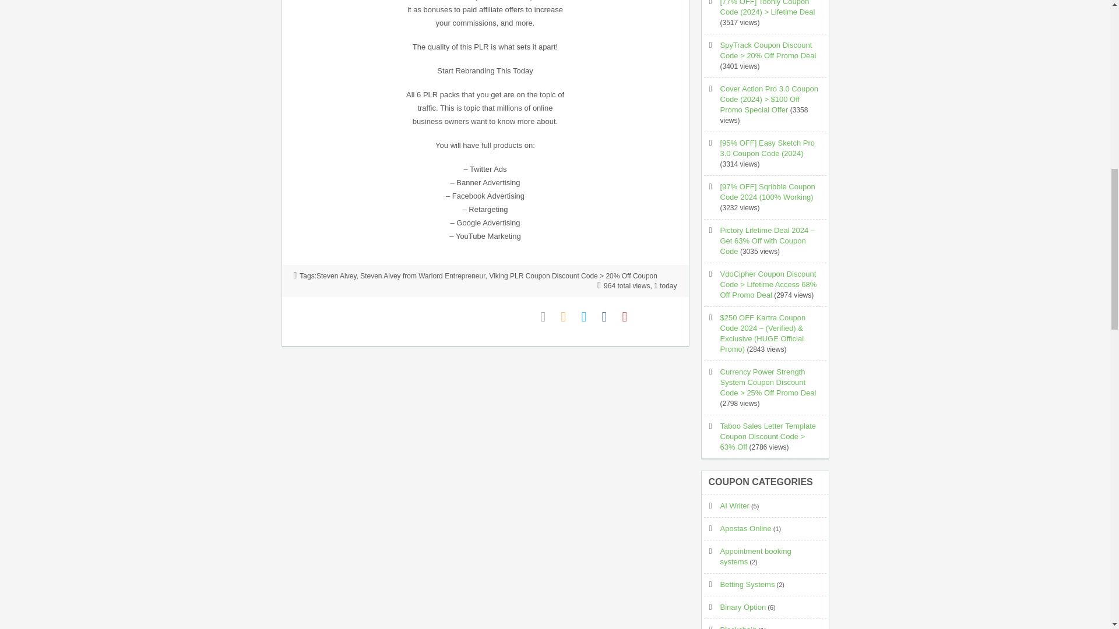 This screenshot has width=1119, height=629. I want to click on Facebook, so click(608, 317).